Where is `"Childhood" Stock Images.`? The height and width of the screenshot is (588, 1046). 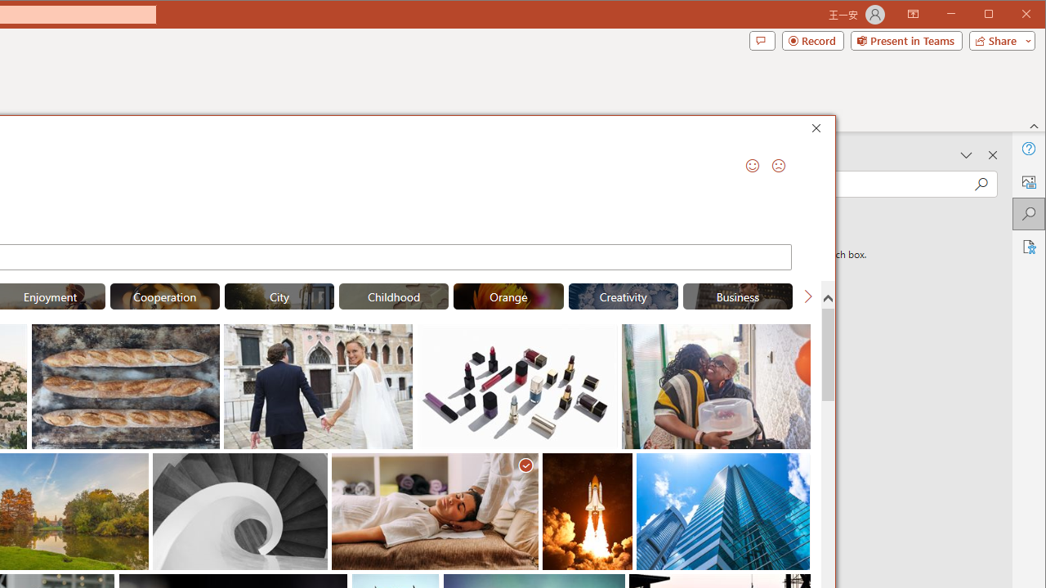 "Childhood" Stock Images. is located at coordinates (394, 296).